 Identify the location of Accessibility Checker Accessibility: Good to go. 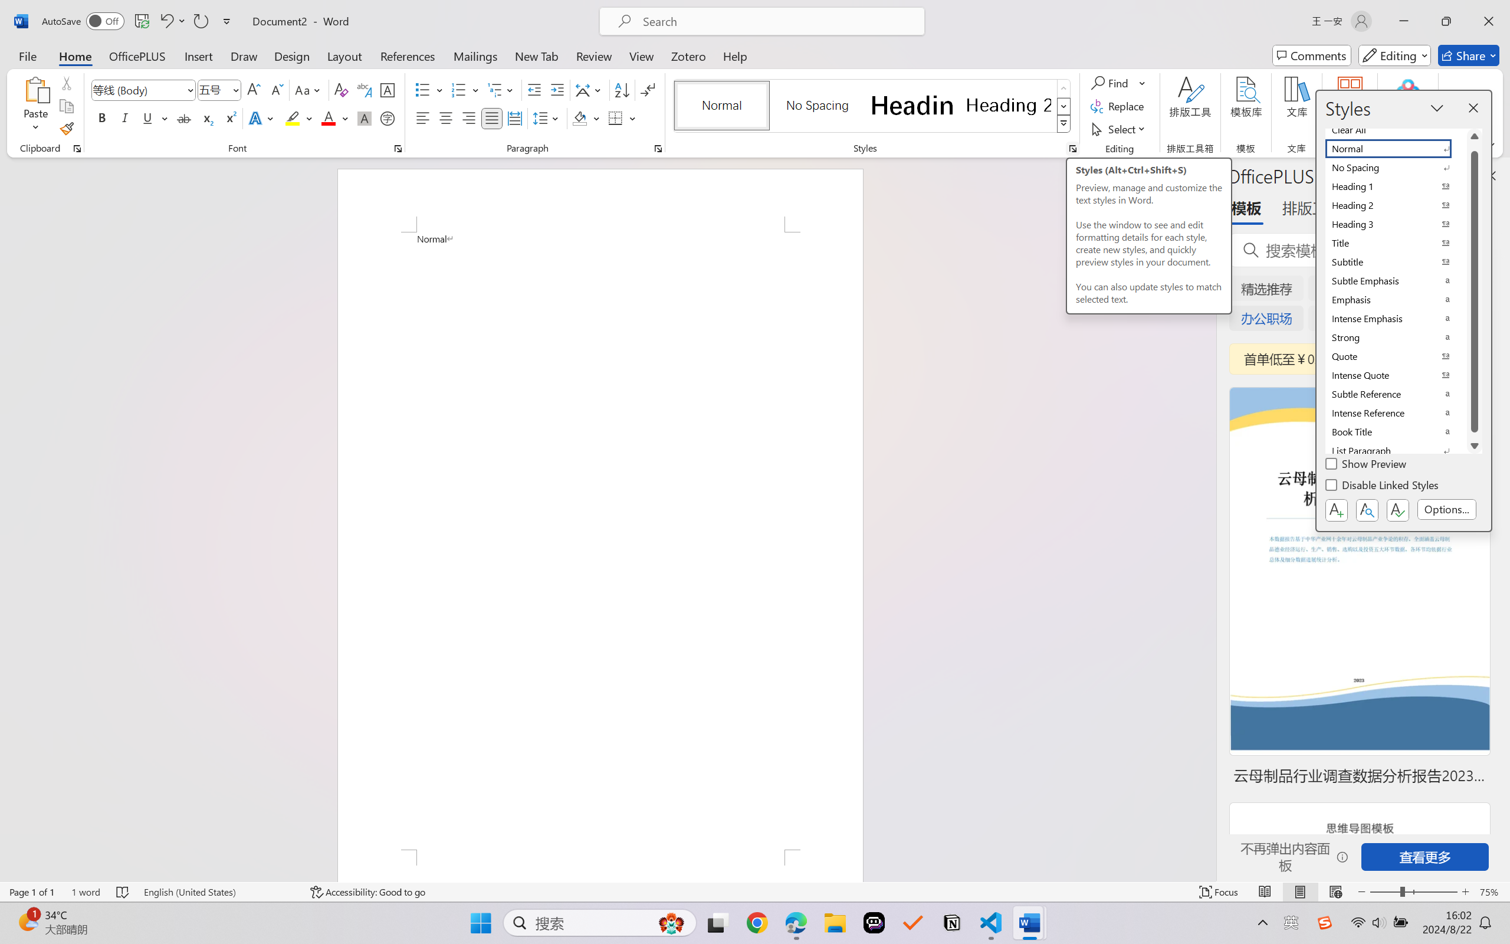
(367, 892).